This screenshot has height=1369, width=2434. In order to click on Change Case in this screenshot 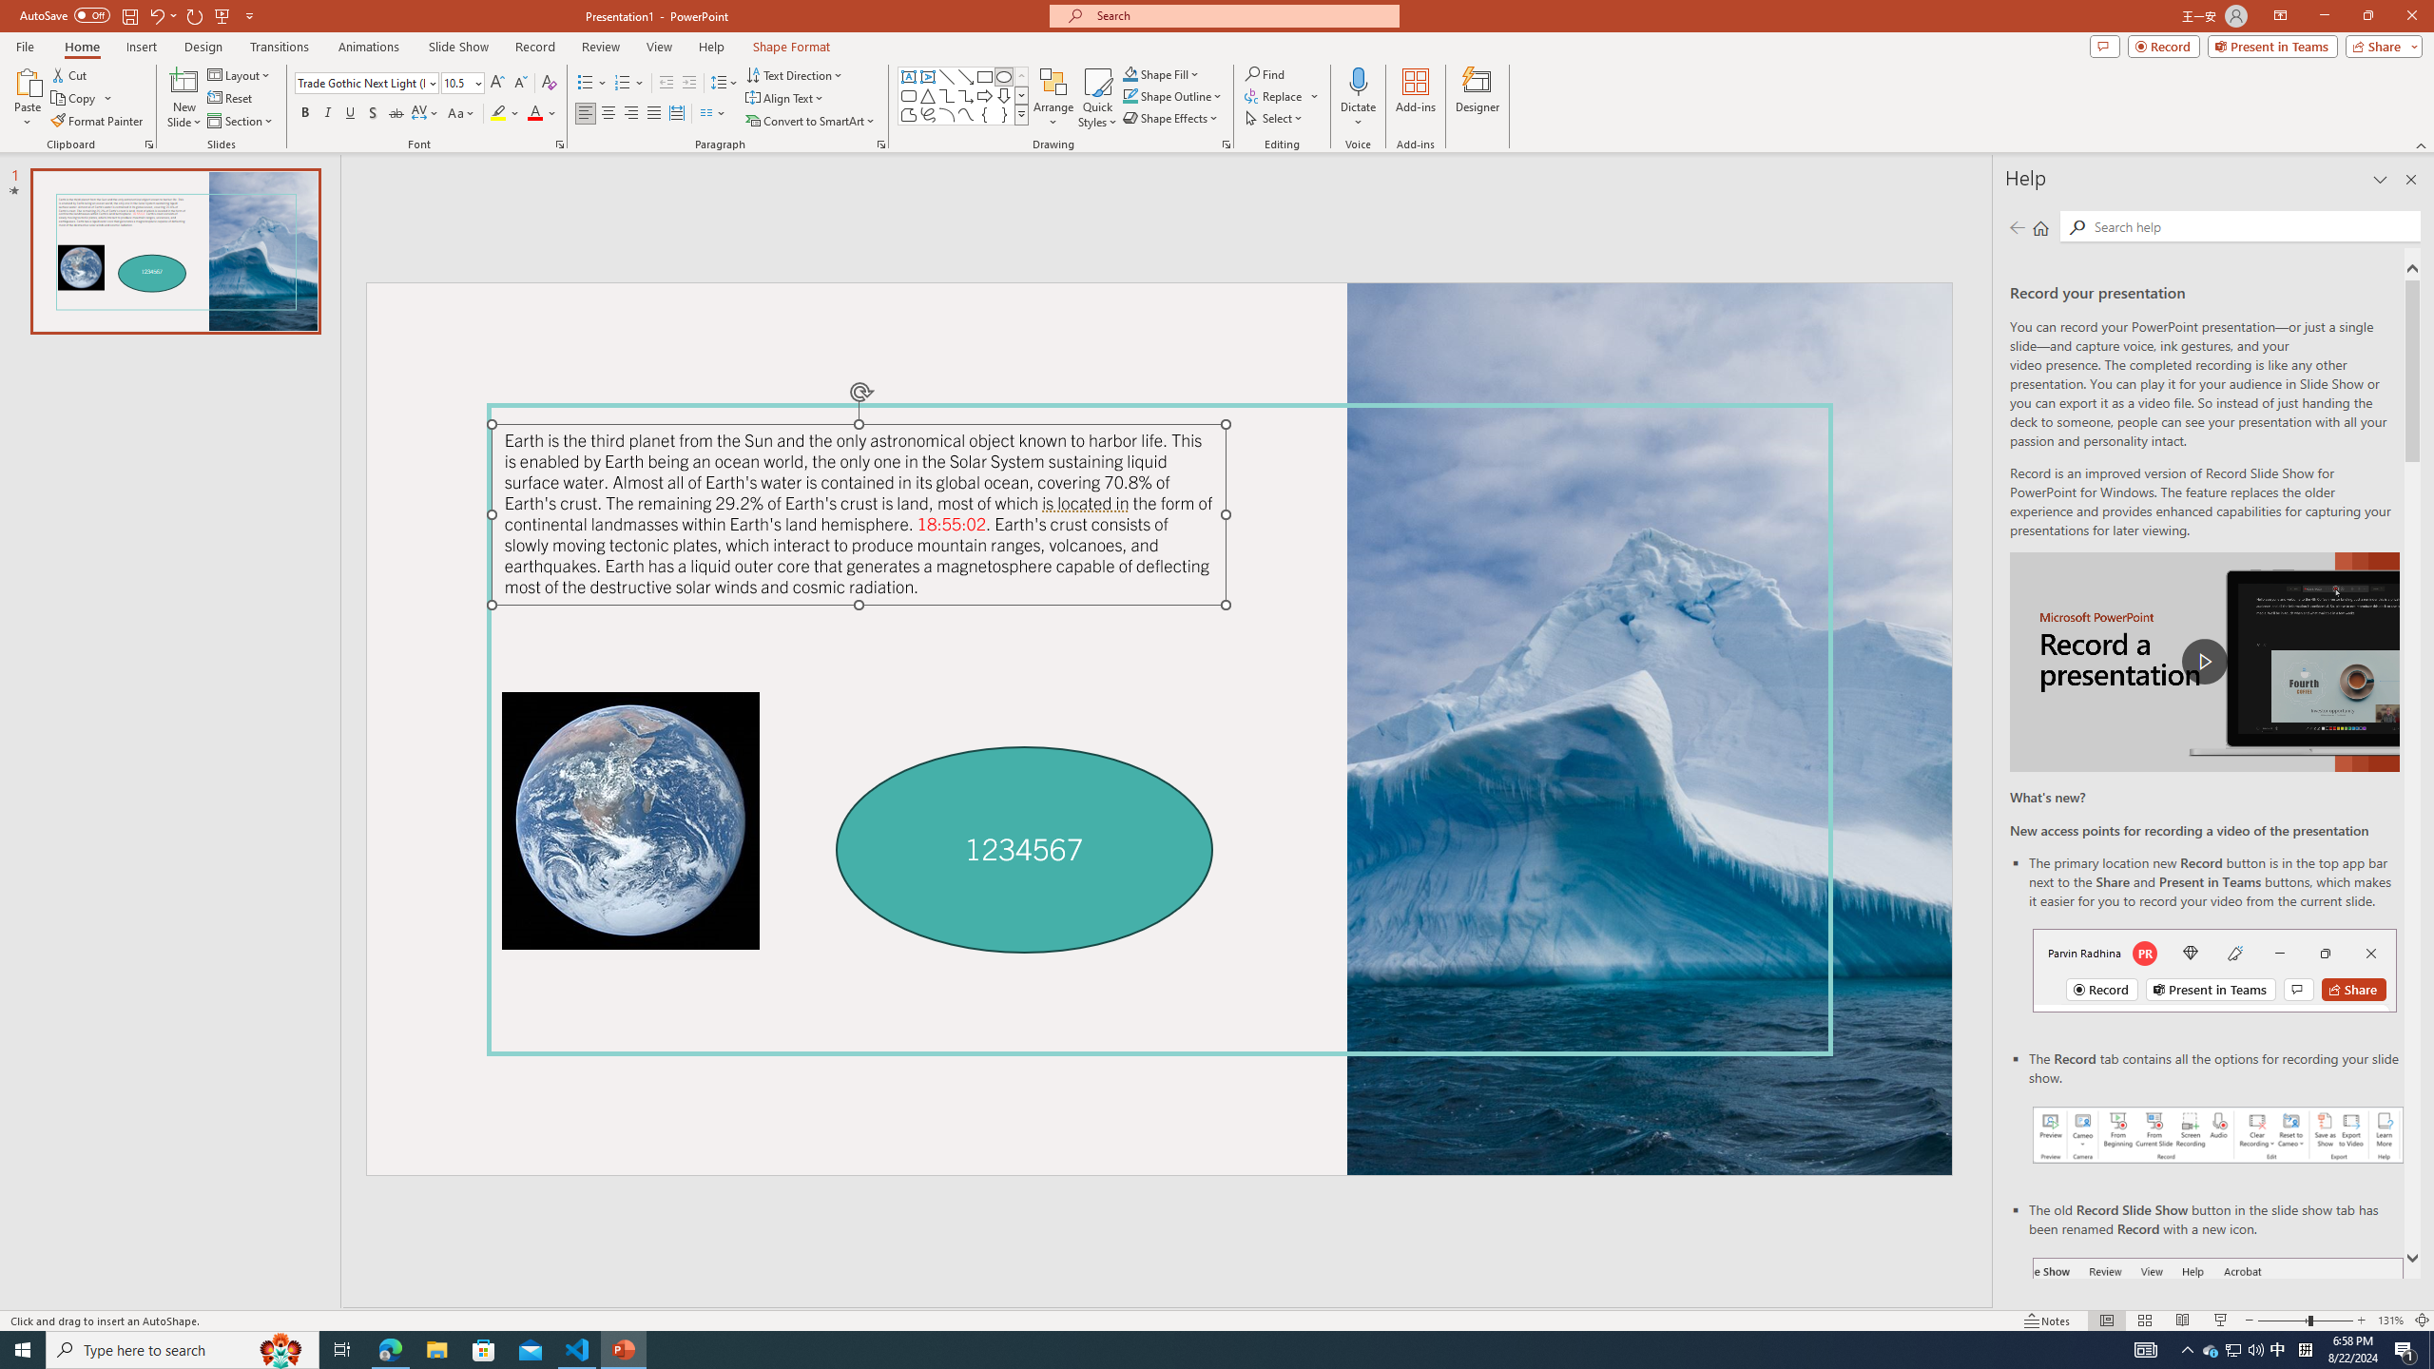, I will do `click(462, 114)`.